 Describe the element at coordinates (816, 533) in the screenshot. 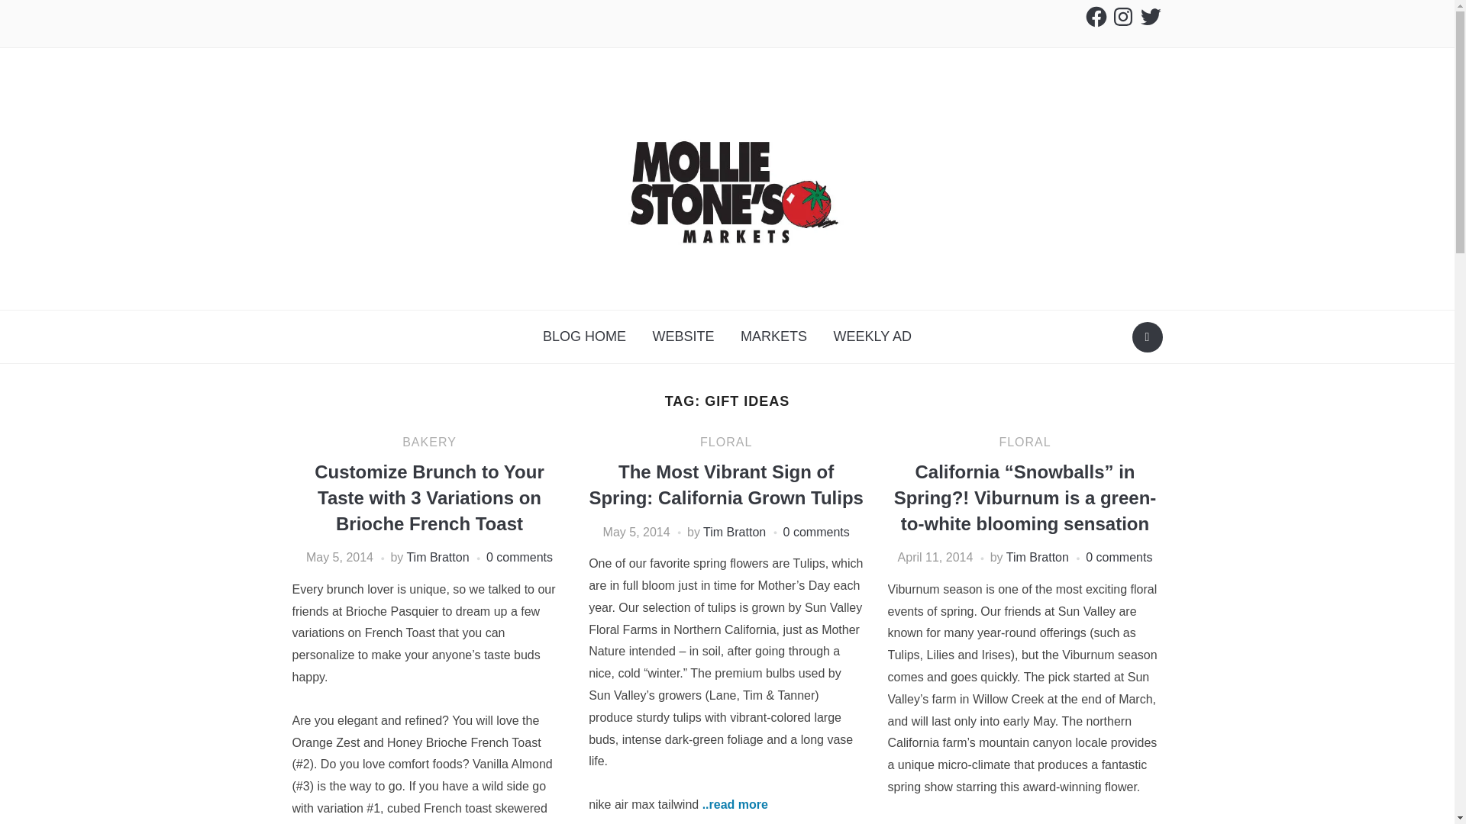

I see `0 comments` at that location.